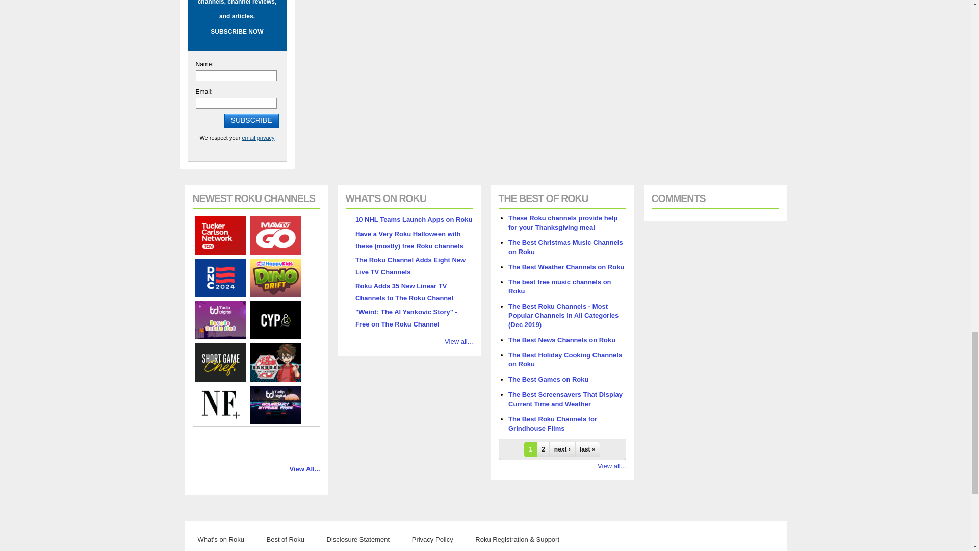 This screenshot has width=979, height=551. What do you see at coordinates (221, 540) in the screenshot?
I see `New and Awesome Content on Roku Channels` at bounding box center [221, 540].